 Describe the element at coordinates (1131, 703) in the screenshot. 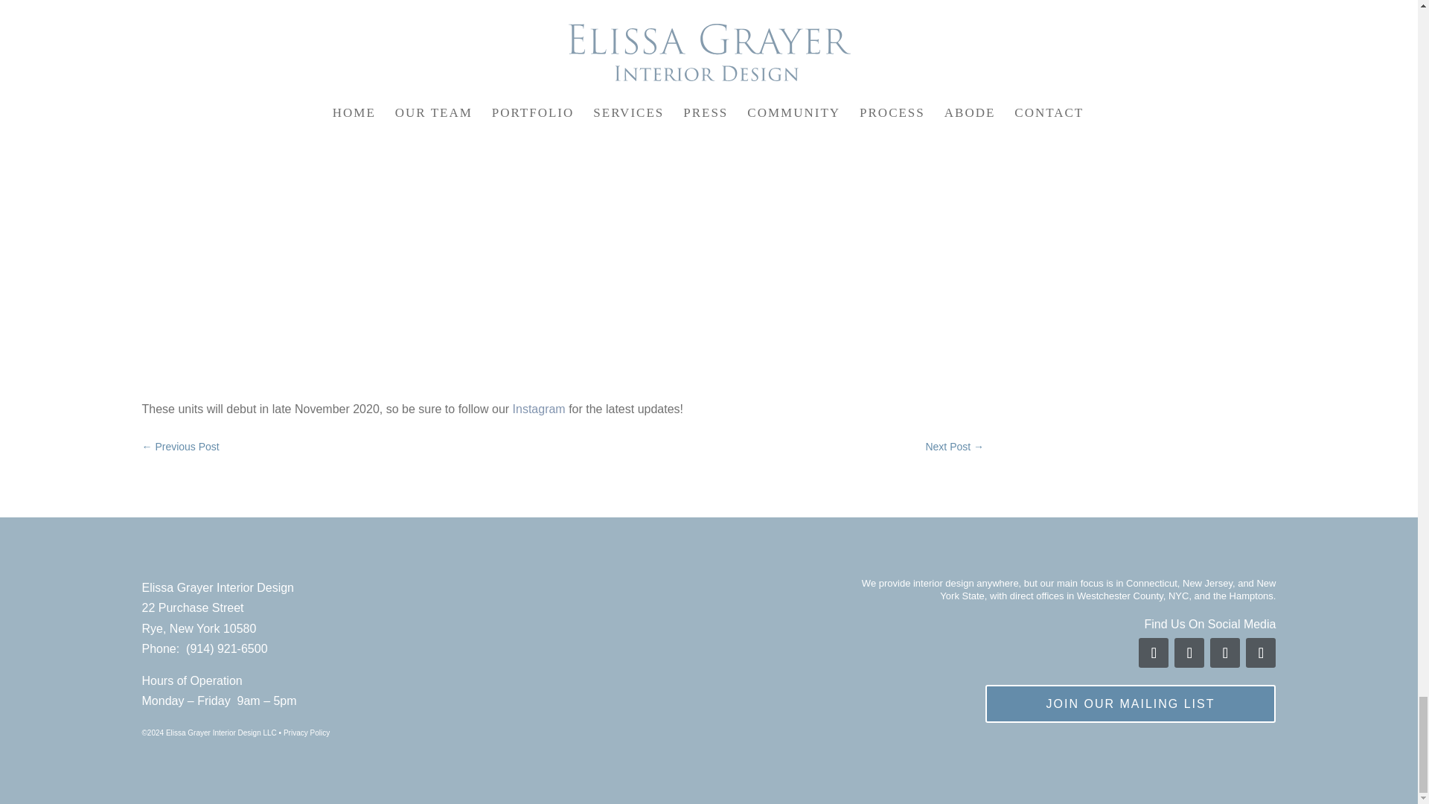

I see `JOIN OUR MAILING LIST` at that location.